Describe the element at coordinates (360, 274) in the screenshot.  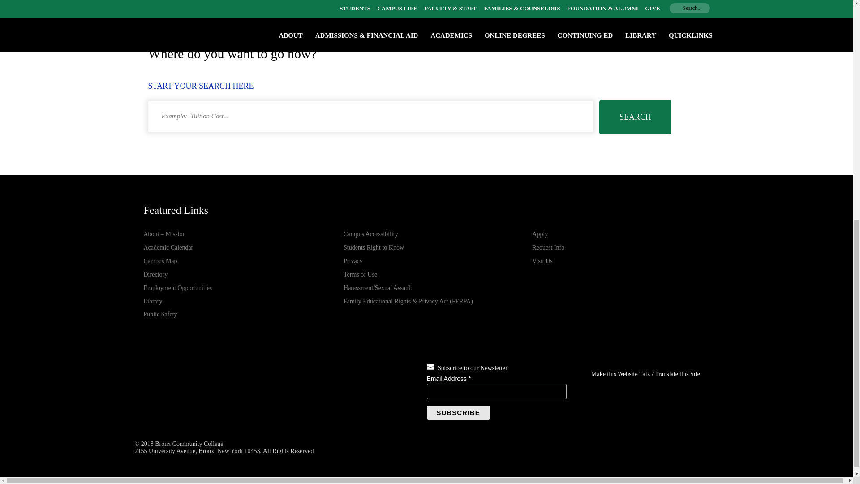
I see `Terms of Use` at that location.